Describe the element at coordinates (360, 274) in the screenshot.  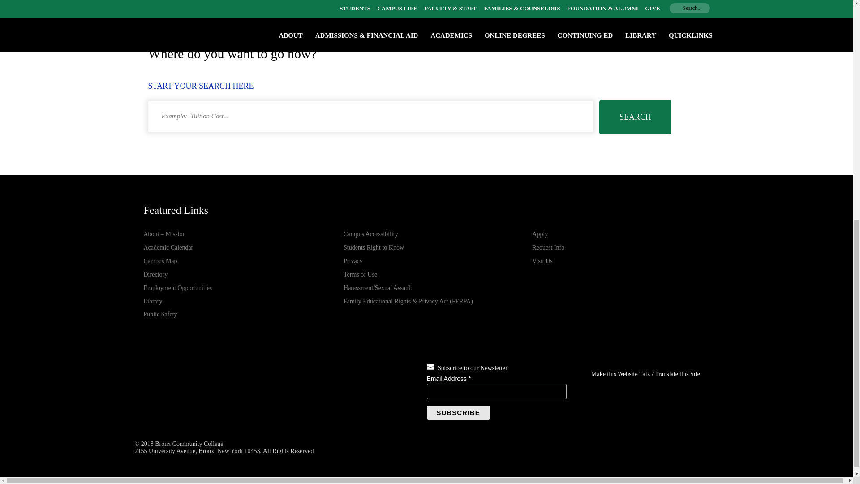
I see `Terms of Use` at that location.